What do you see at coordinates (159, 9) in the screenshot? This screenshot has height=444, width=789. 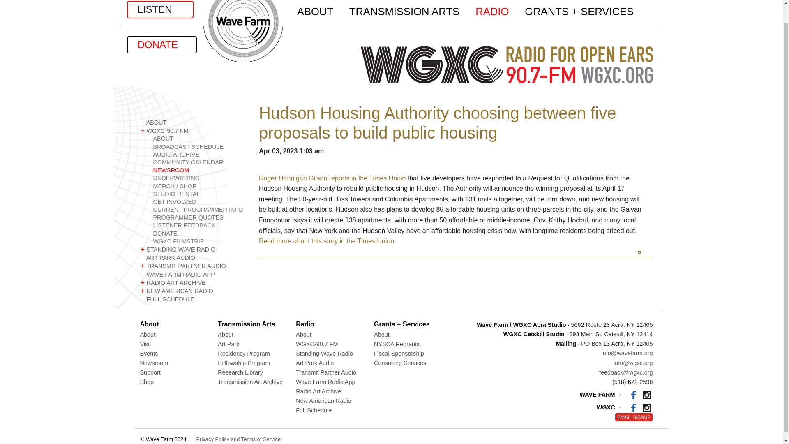 I see `LISTEN    ` at bounding box center [159, 9].